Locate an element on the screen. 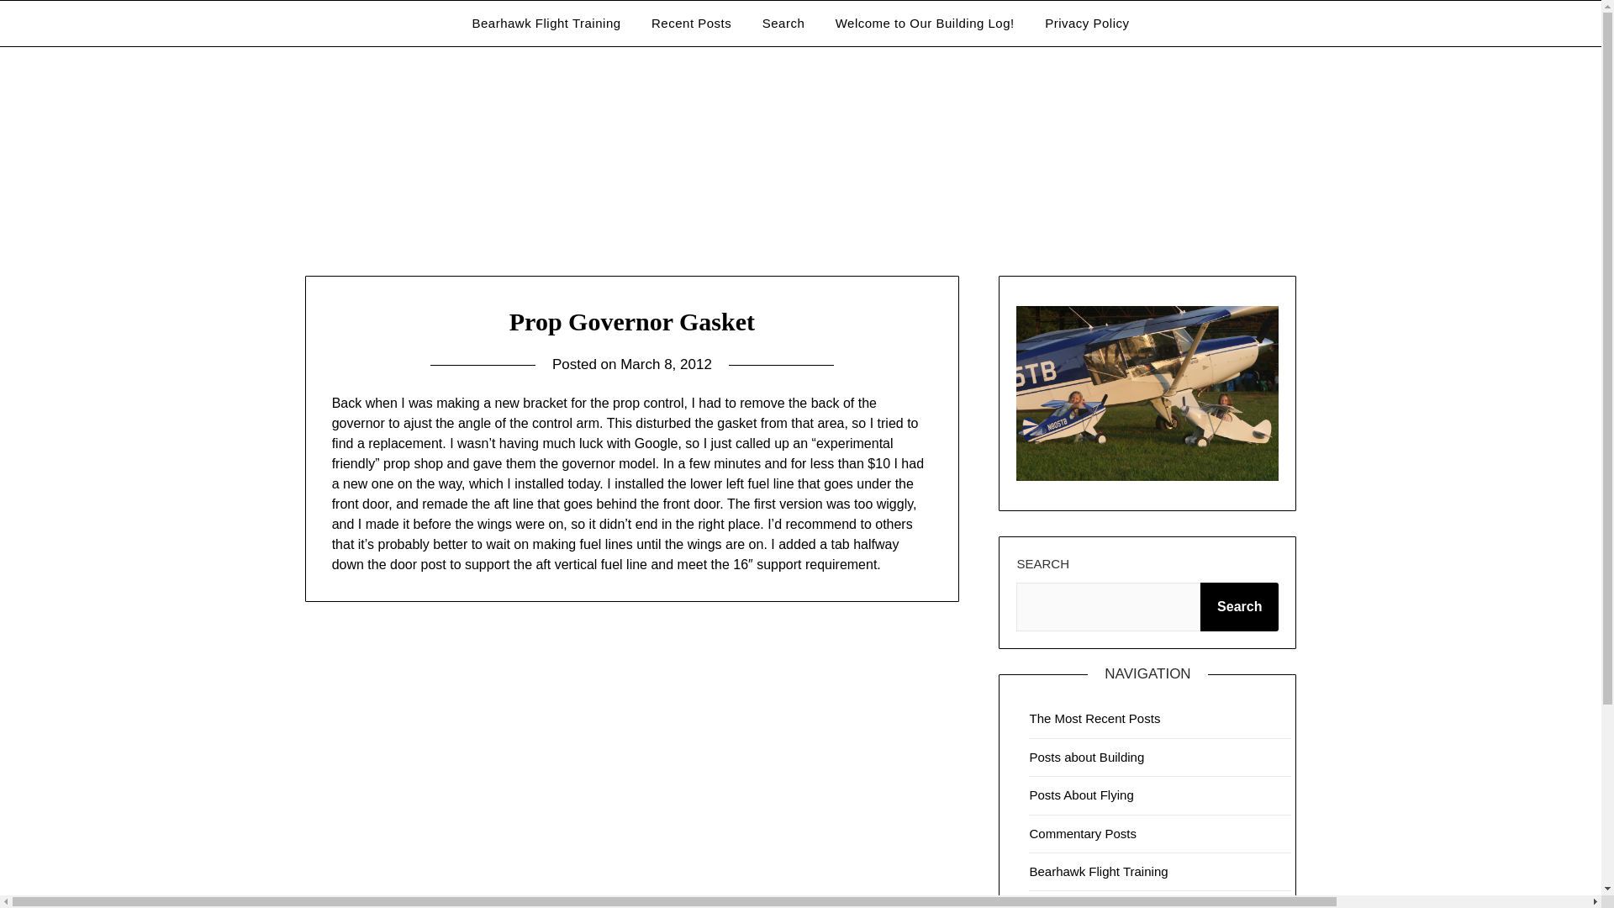  Welcome to Our Building Log! is located at coordinates (925, 24).